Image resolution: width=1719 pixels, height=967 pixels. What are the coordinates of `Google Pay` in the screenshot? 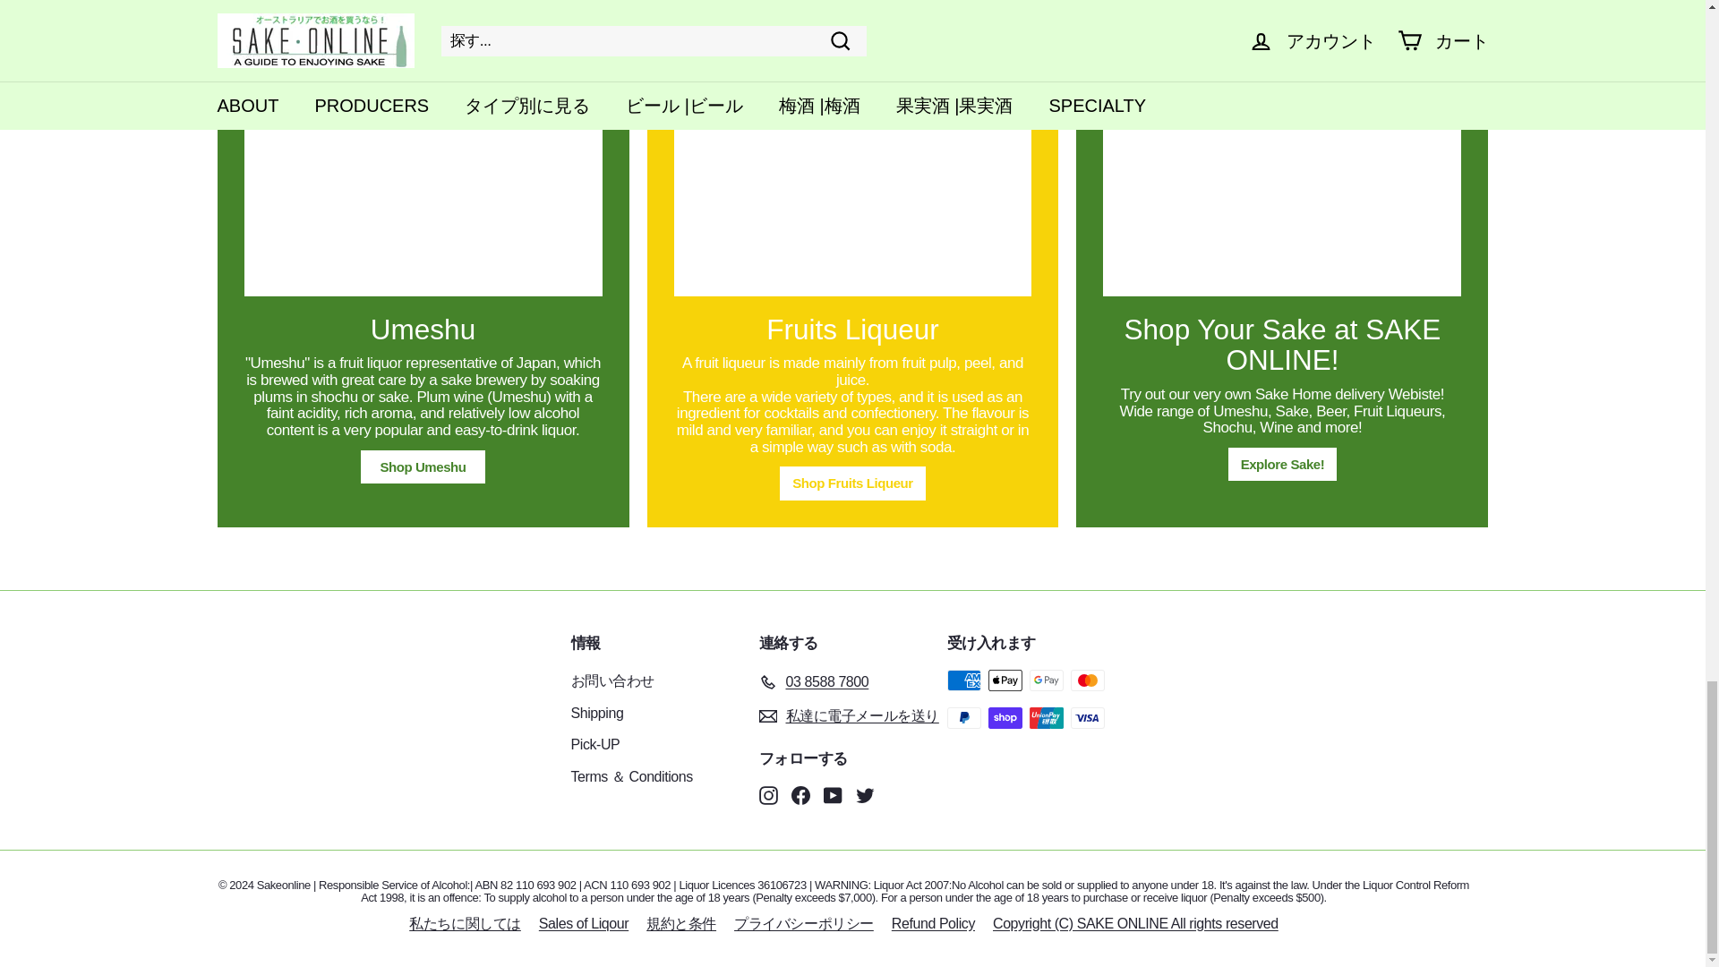 It's located at (1047, 680).